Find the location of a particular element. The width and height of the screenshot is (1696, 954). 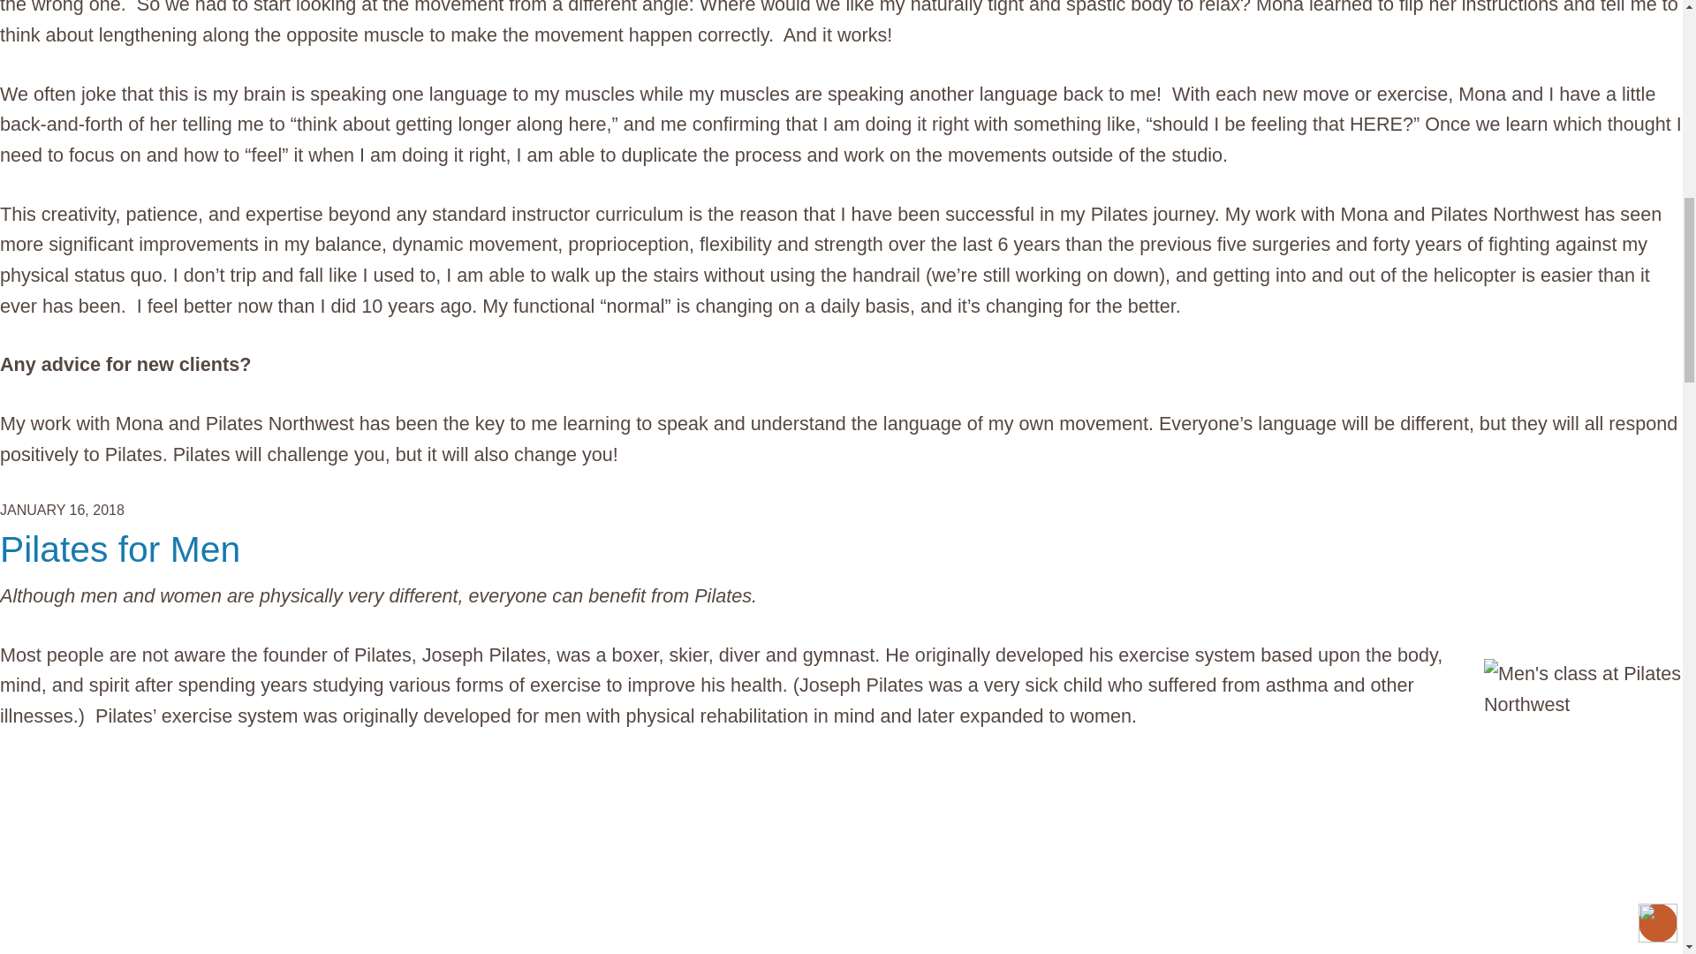

Pilates for Men is located at coordinates (120, 549).